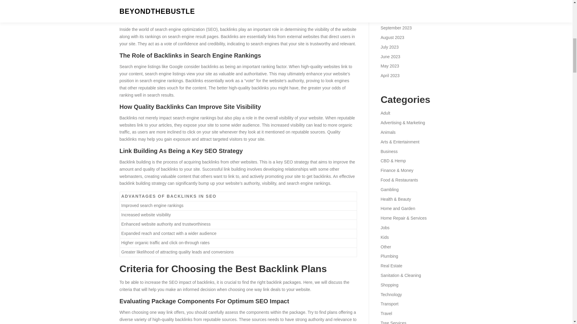  Describe the element at coordinates (395, 1) in the screenshot. I see `December 2023` at that location.